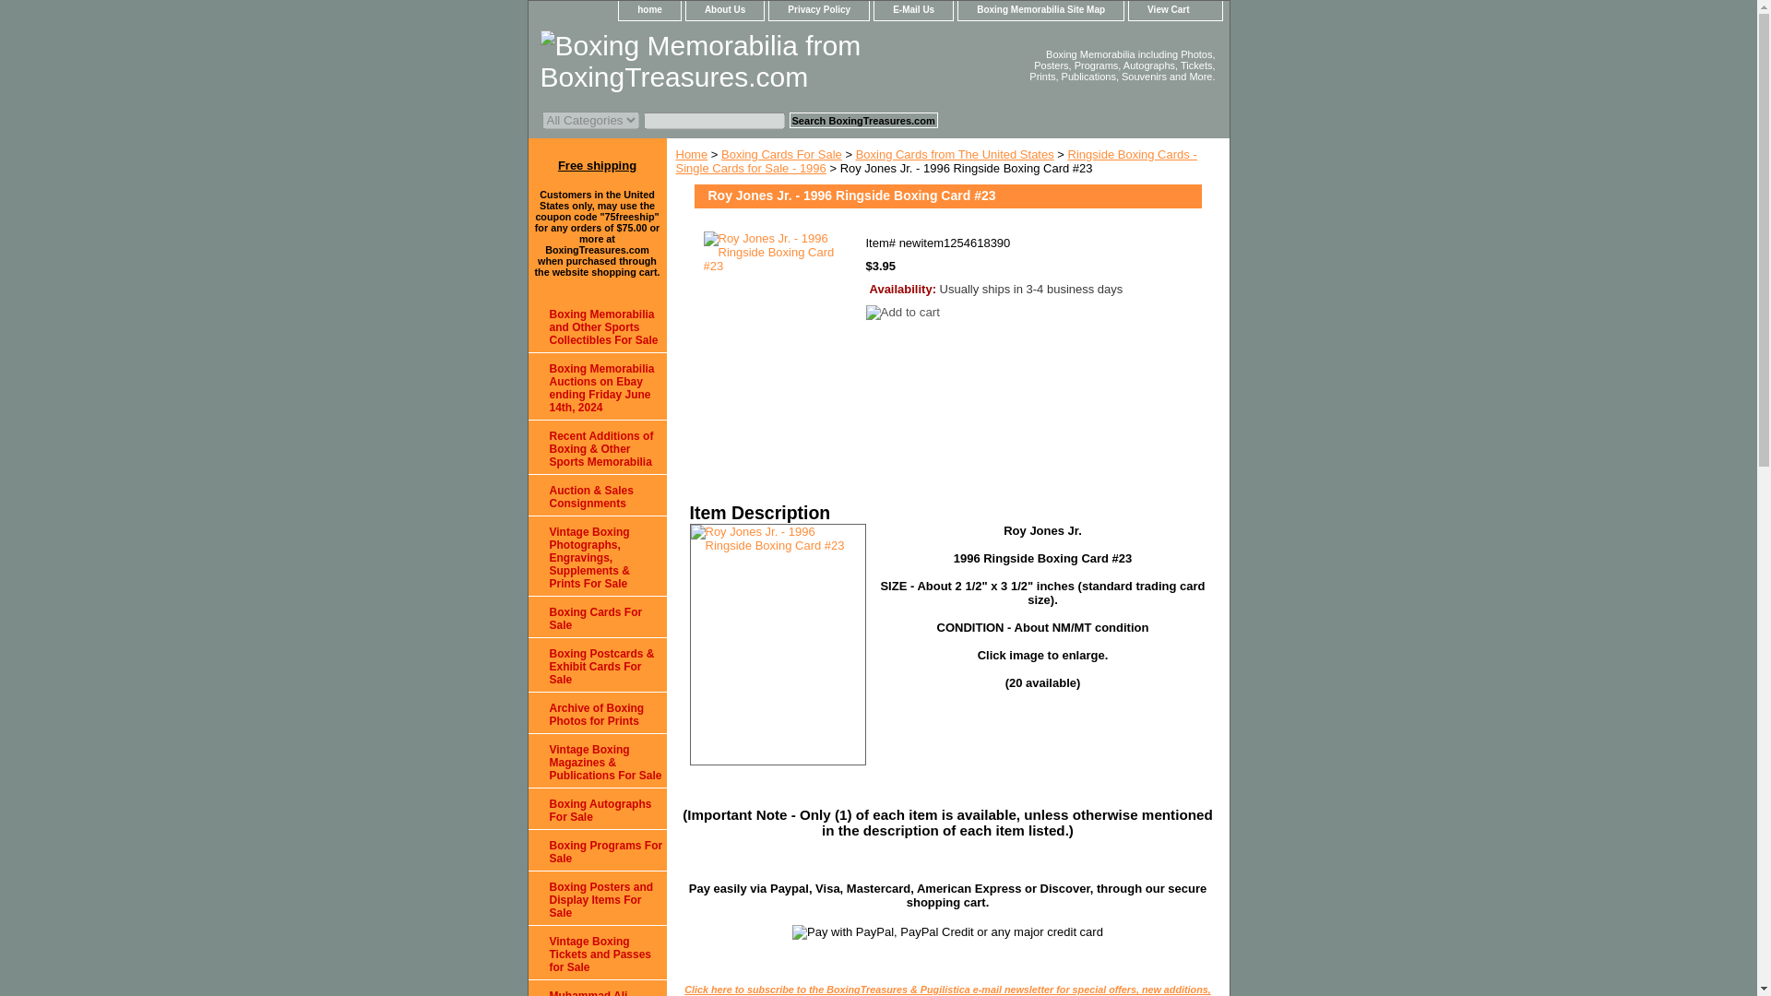  I want to click on Home, so click(690, 153).